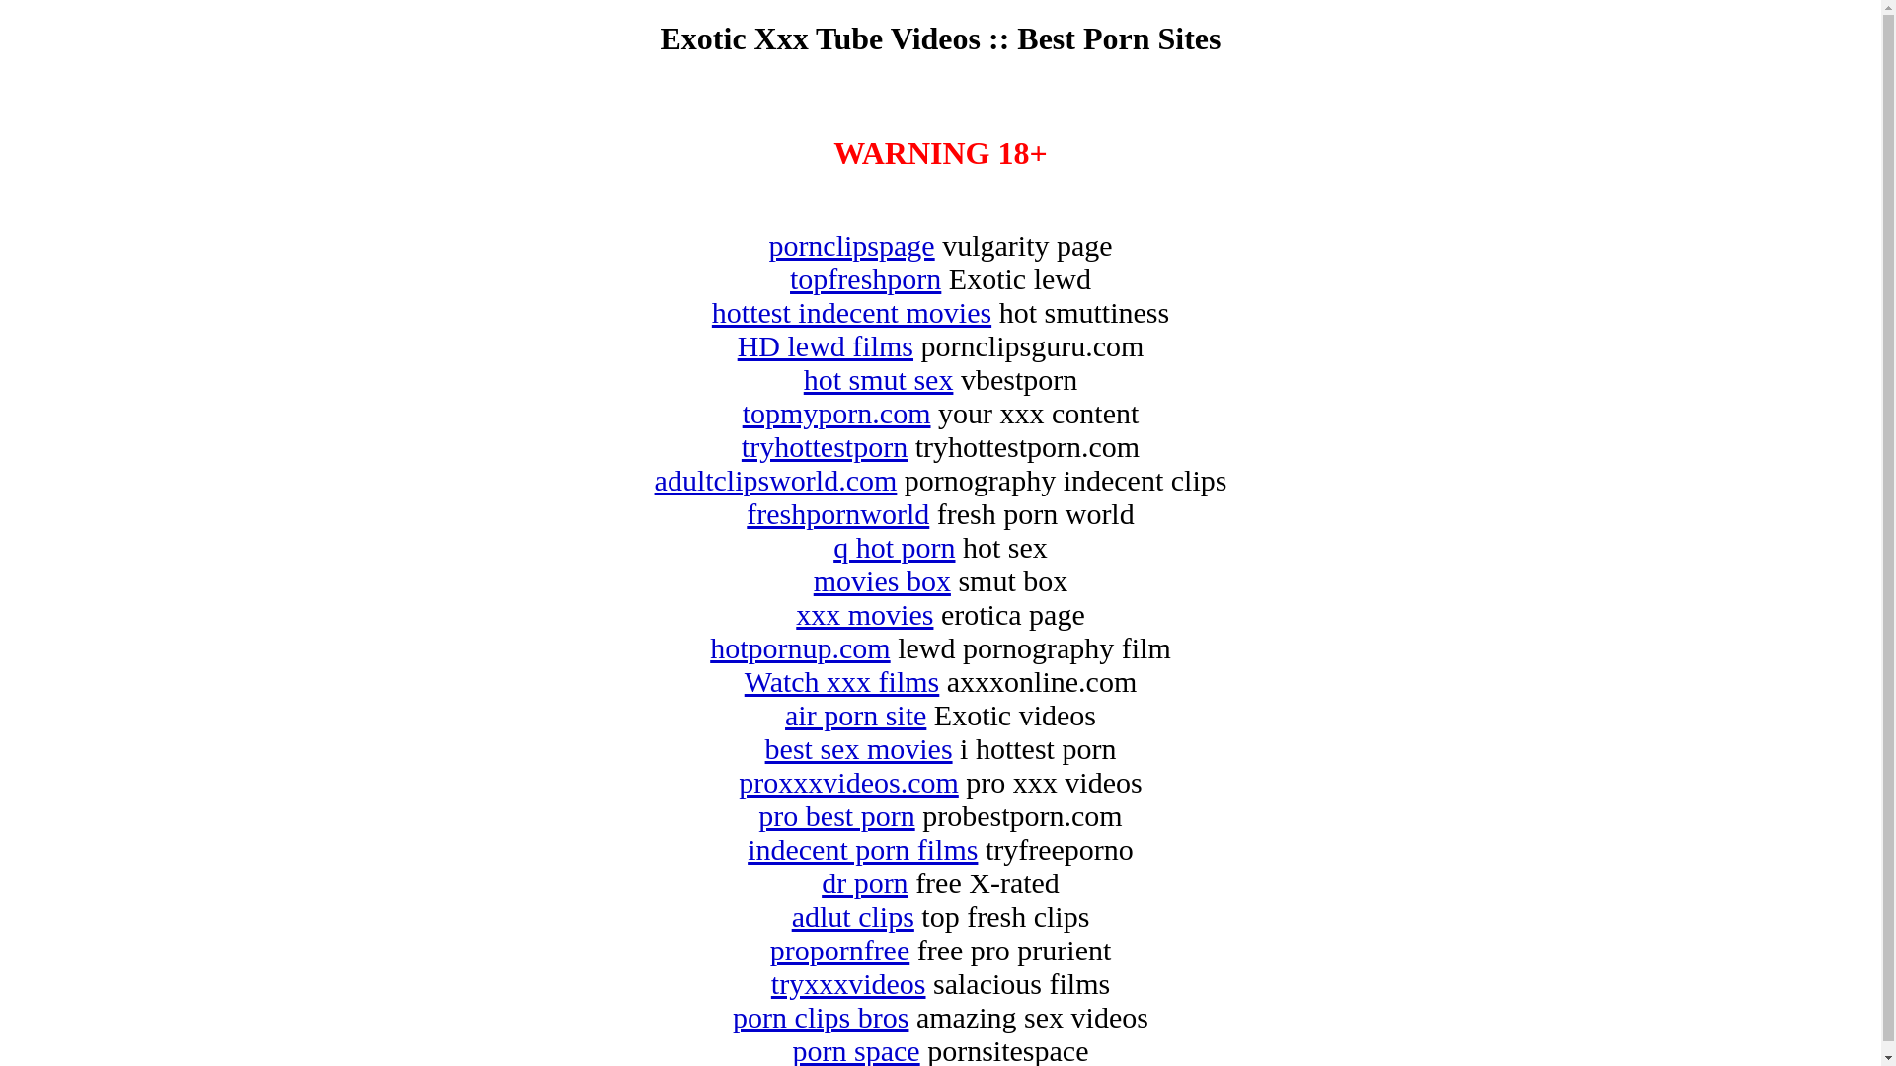  Describe the element at coordinates (855, 715) in the screenshot. I see `air porn site` at that location.